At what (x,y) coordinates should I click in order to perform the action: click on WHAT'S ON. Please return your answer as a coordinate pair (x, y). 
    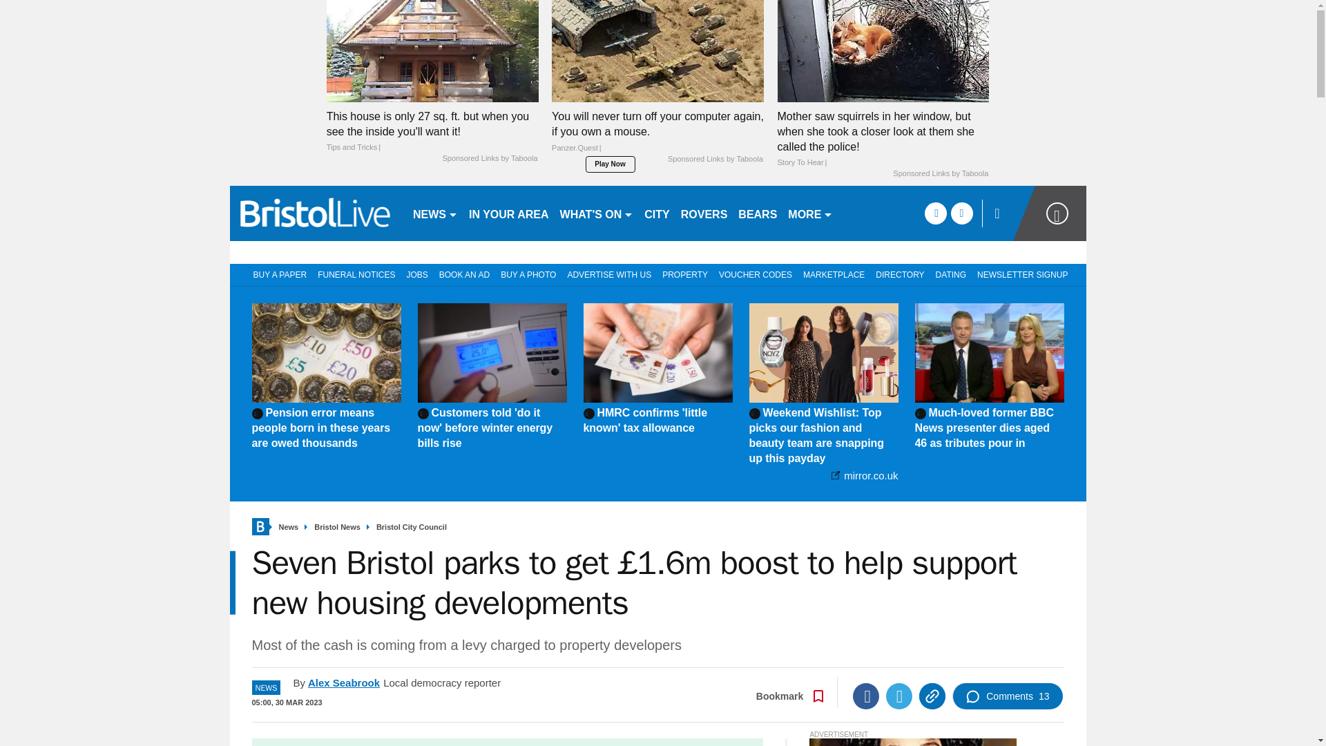
    Looking at the image, I should click on (597, 213).